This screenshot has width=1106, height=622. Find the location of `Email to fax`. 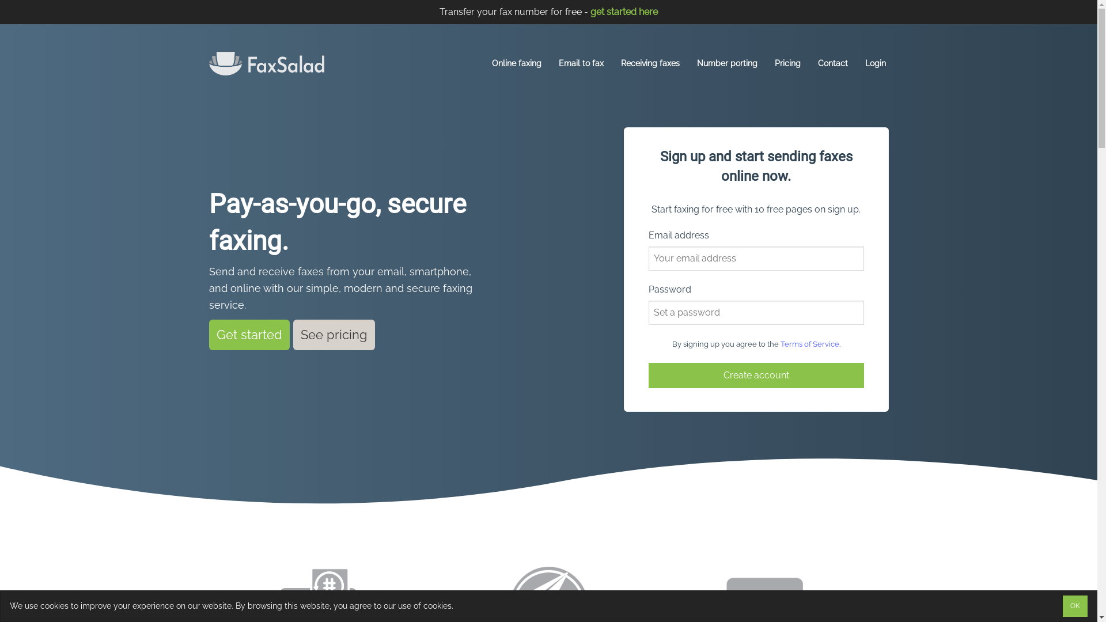

Email to fax is located at coordinates (581, 63).